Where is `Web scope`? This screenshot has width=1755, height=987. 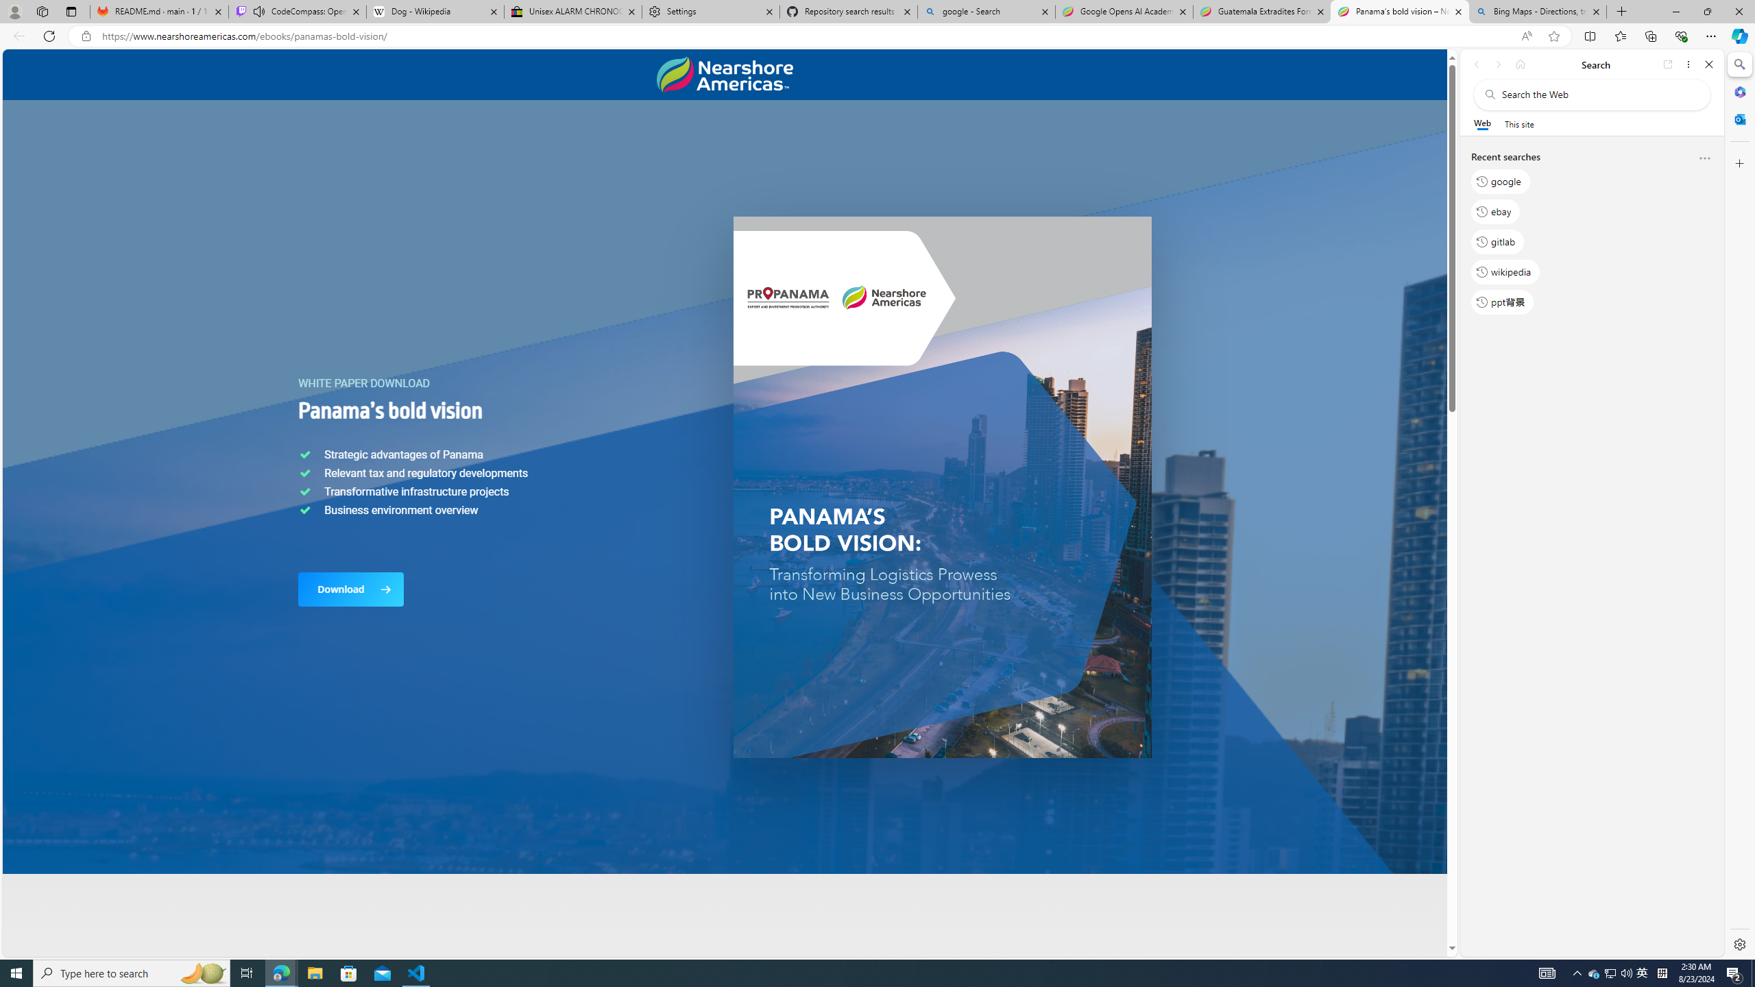 Web scope is located at coordinates (1483, 123).